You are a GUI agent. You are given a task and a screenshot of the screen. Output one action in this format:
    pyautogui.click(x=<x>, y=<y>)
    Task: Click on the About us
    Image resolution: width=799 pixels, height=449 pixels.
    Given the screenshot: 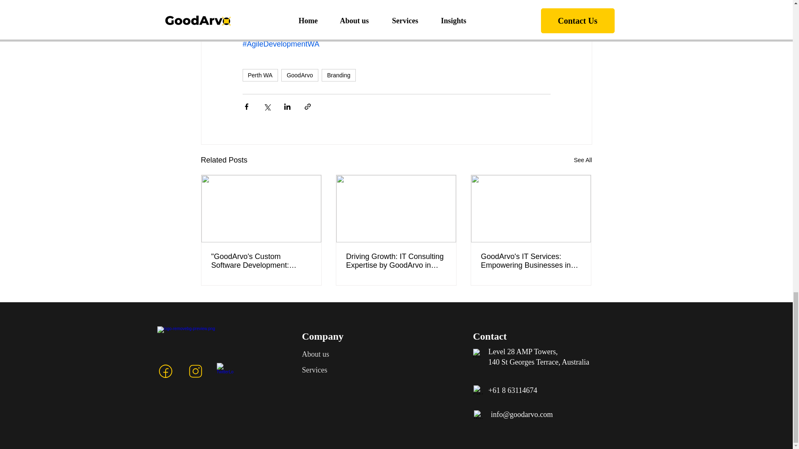 What is the action you would take?
    pyautogui.click(x=315, y=354)
    